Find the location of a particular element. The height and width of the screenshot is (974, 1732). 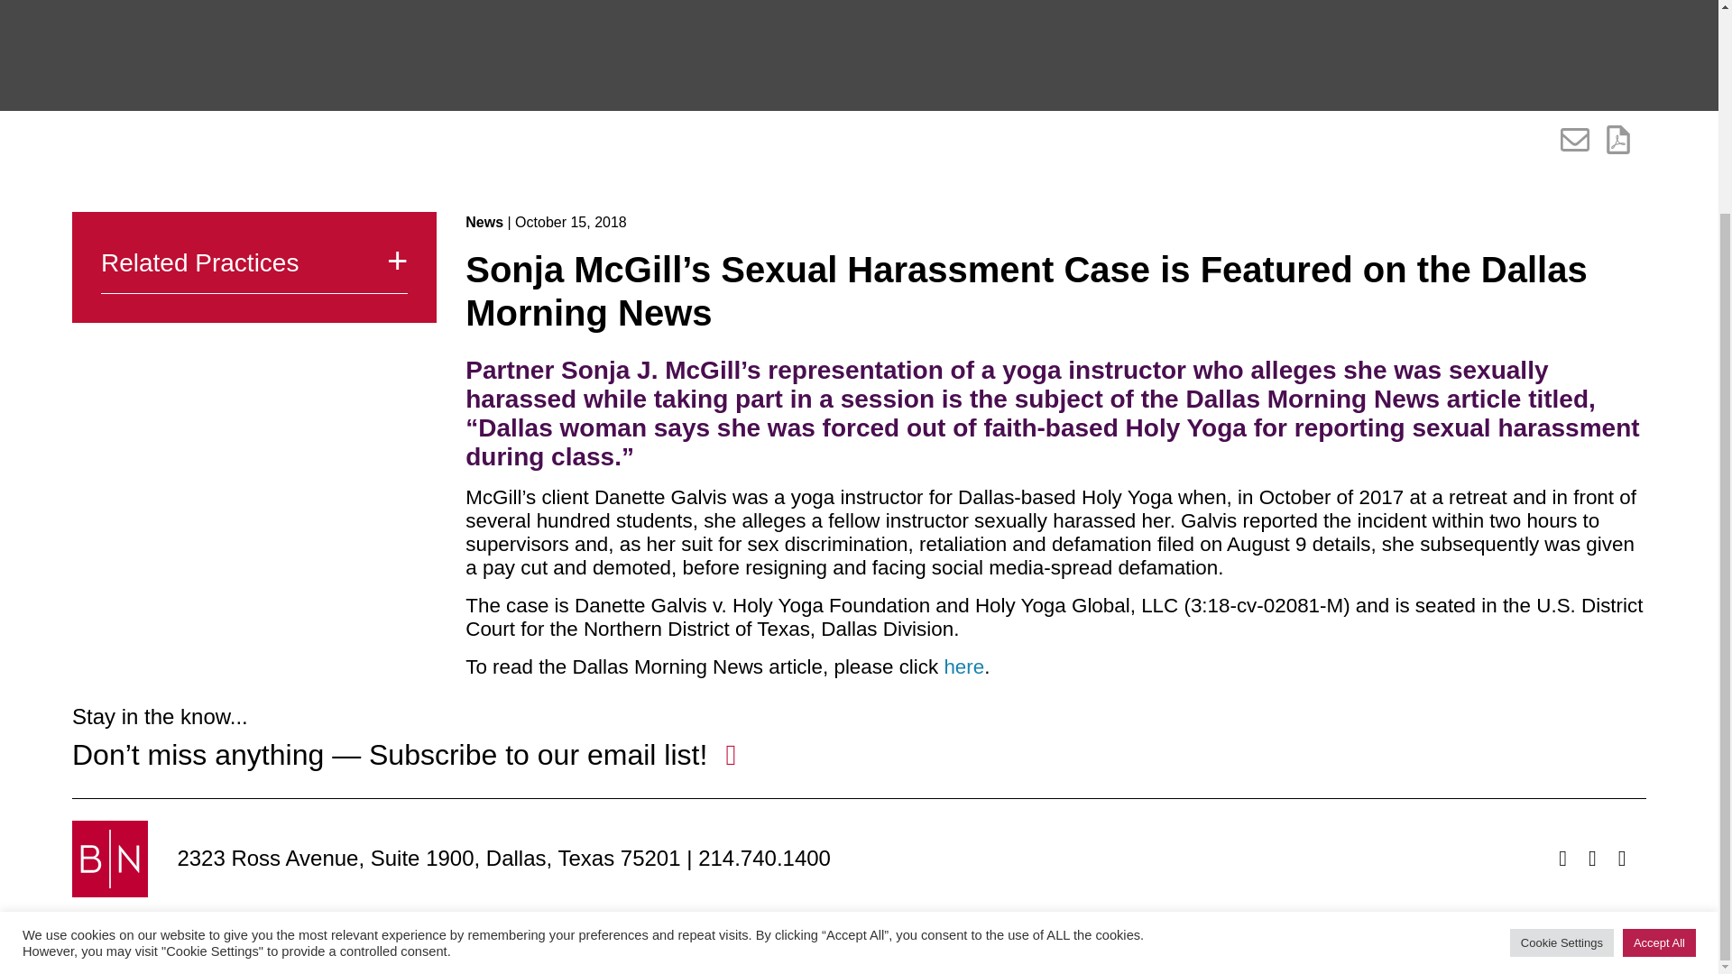

214.740.1400 is located at coordinates (764, 859).